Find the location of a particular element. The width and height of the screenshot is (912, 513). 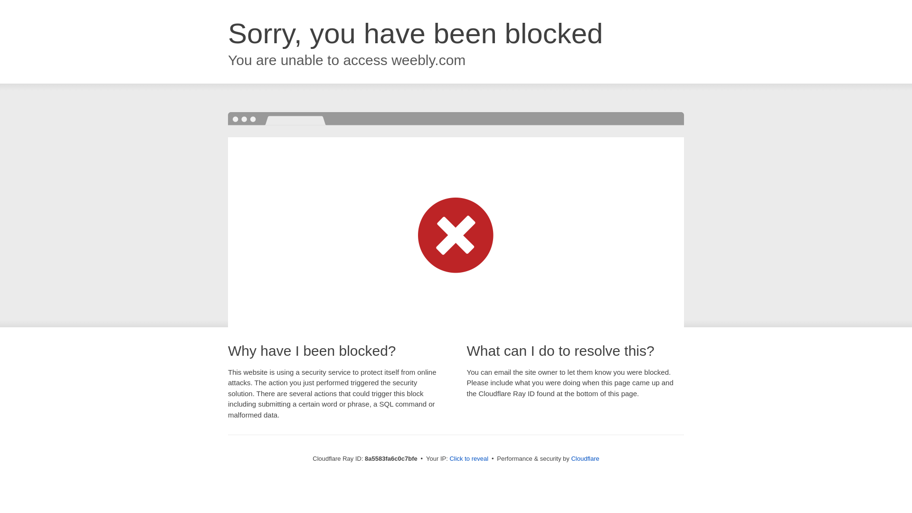

Cloudflare is located at coordinates (585, 458).